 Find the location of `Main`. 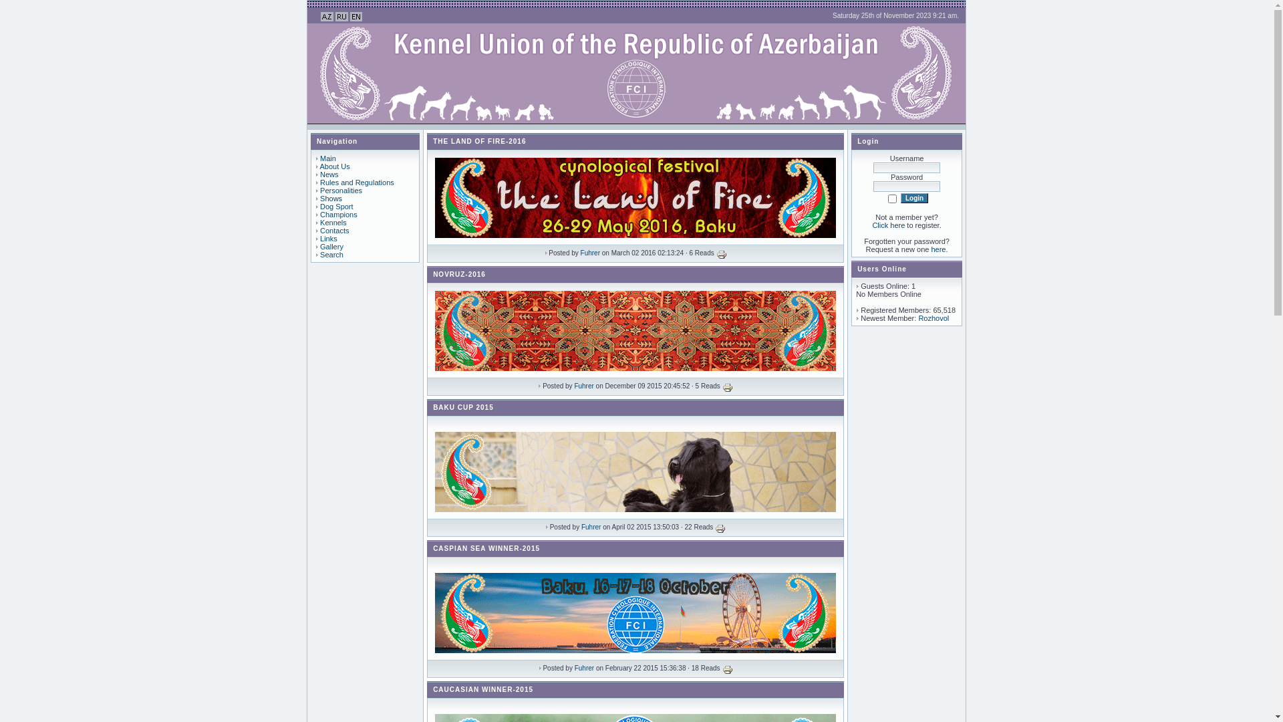

Main is located at coordinates (328, 158).